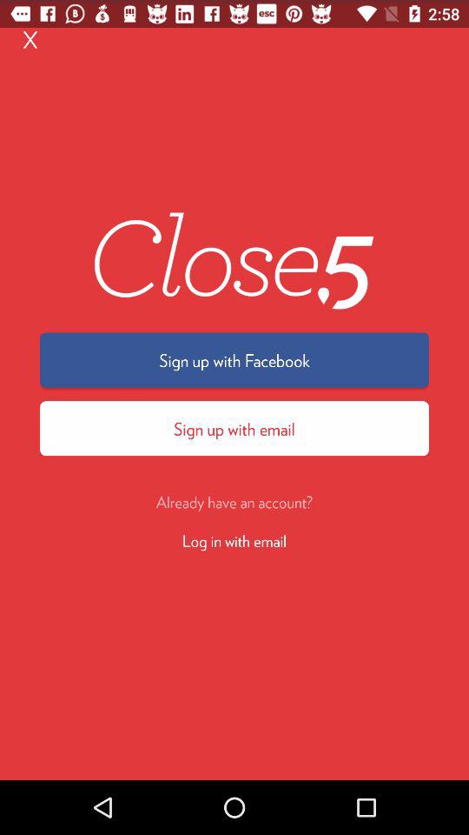 This screenshot has width=469, height=835. Describe the element at coordinates (30, 38) in the screenshot. I see `press the x at the top left corner` at that location.